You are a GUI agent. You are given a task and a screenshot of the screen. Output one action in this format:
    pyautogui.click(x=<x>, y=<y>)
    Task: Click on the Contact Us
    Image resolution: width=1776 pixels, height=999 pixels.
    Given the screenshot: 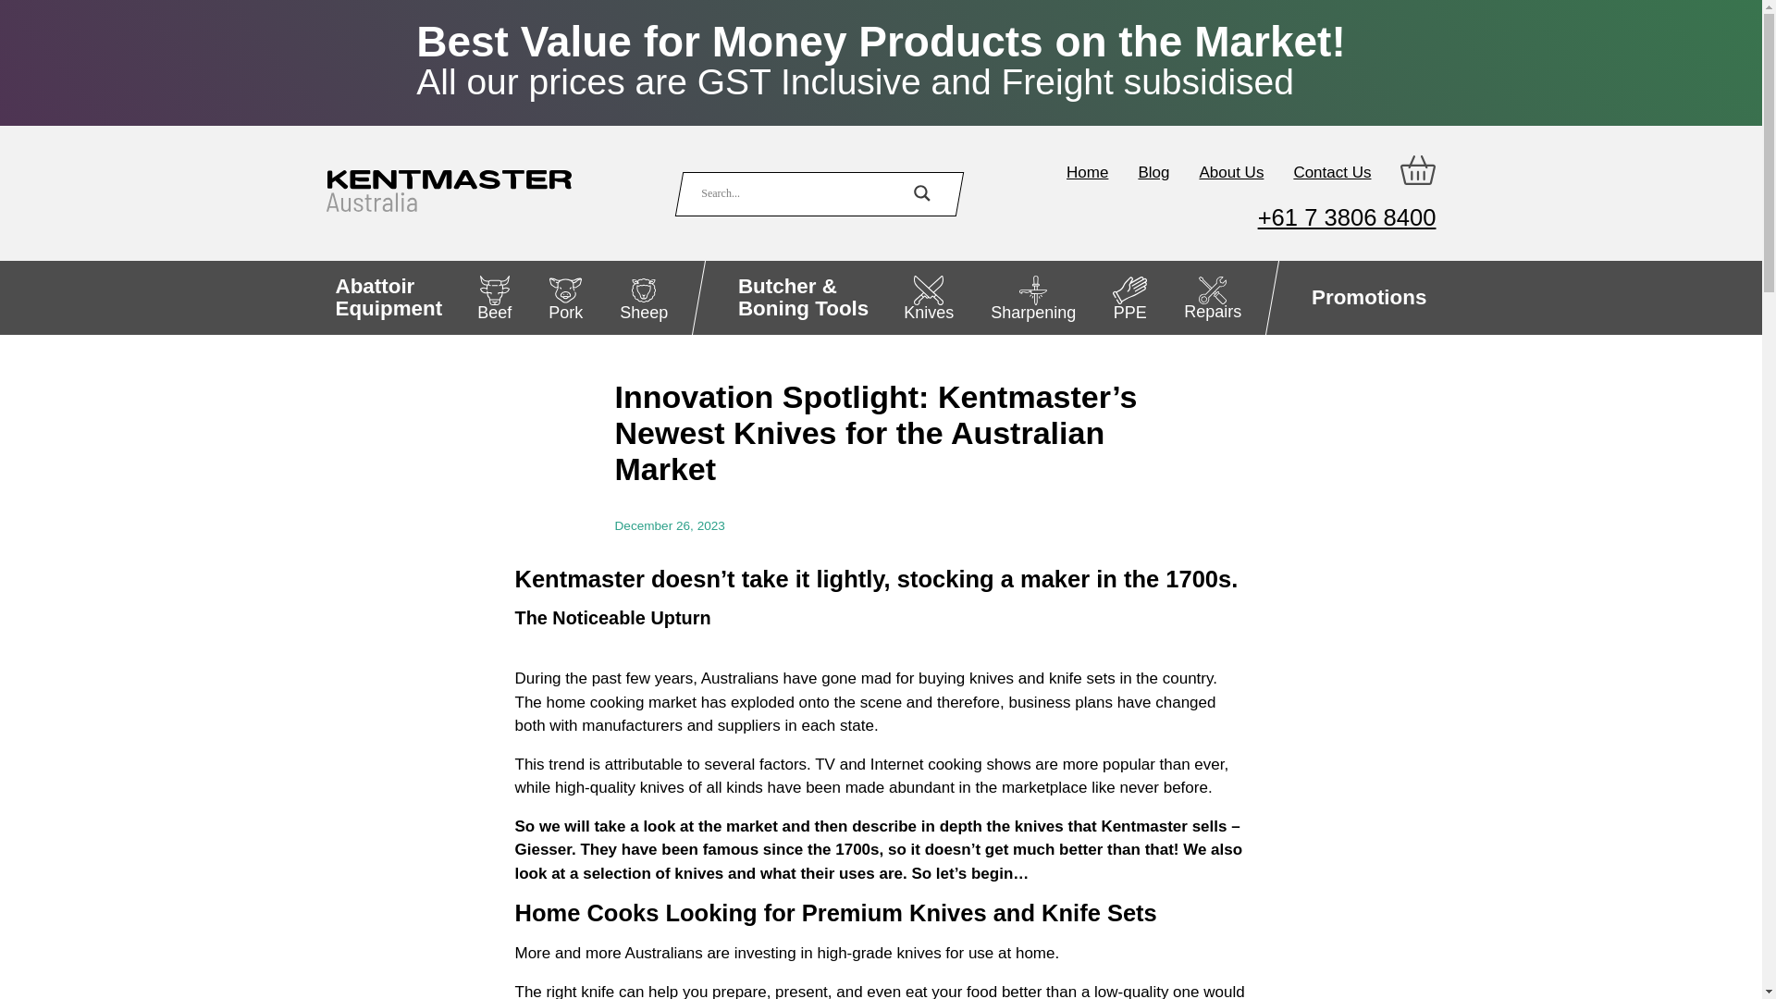 What is the action you would take?
    pyautogui.click(x=1212, y=297)
    